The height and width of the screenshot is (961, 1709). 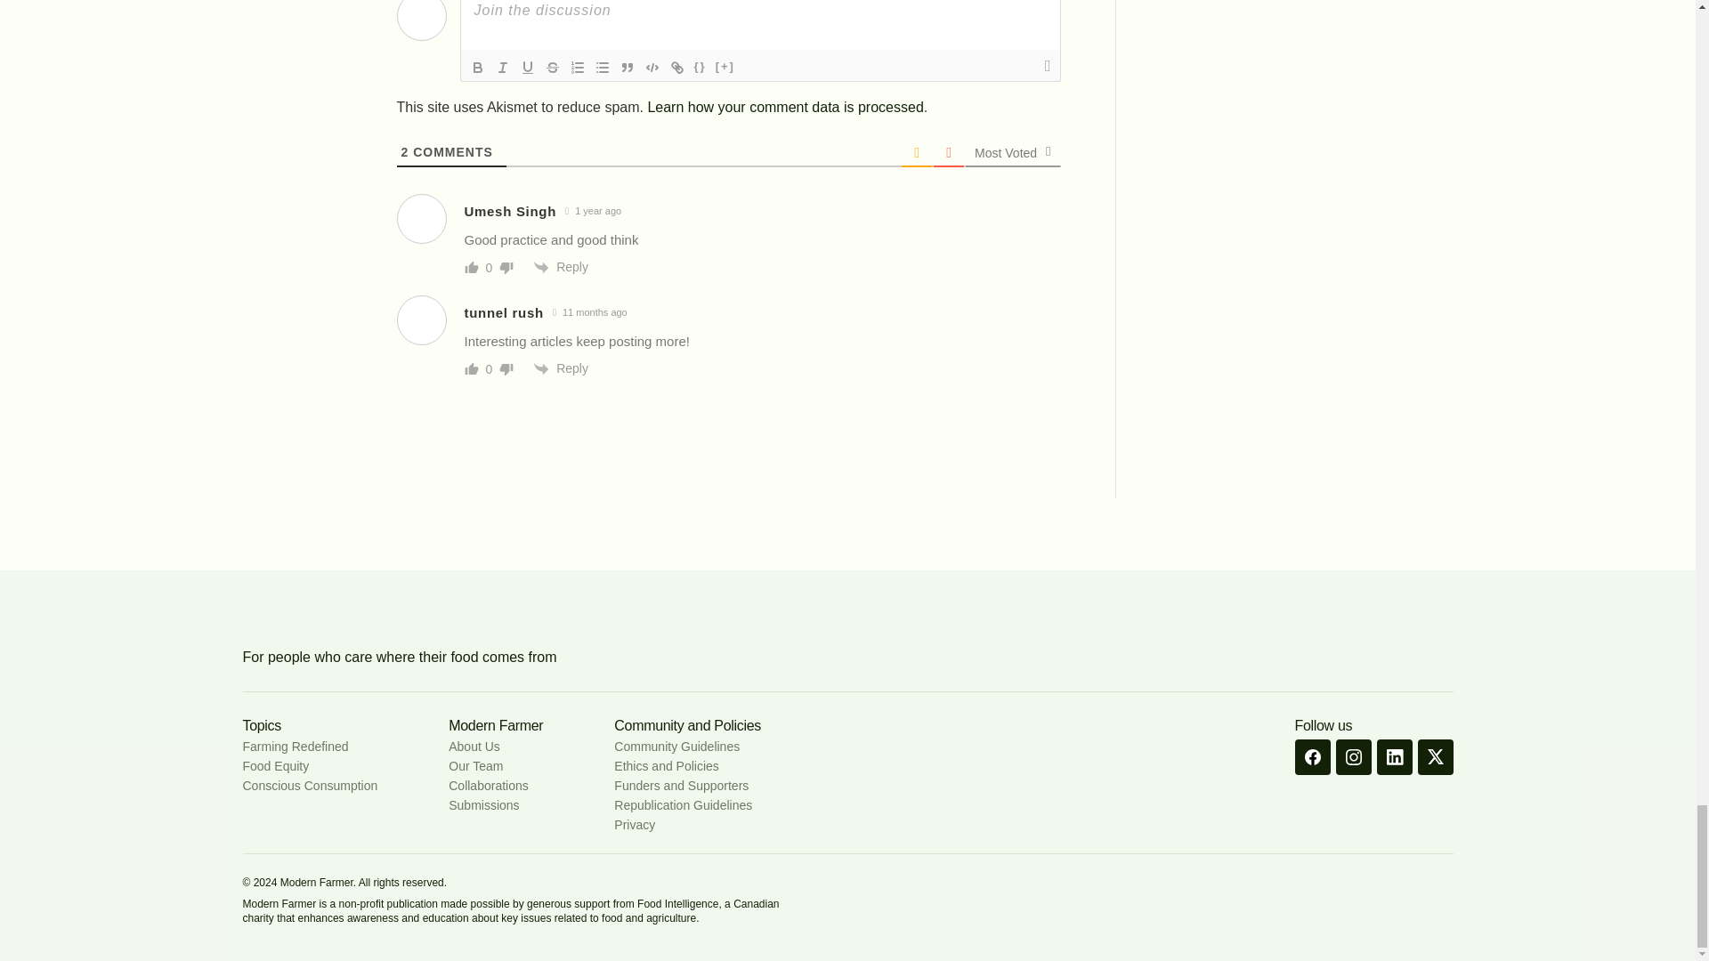 I want to click on Bold, so click(x=477, y=67).